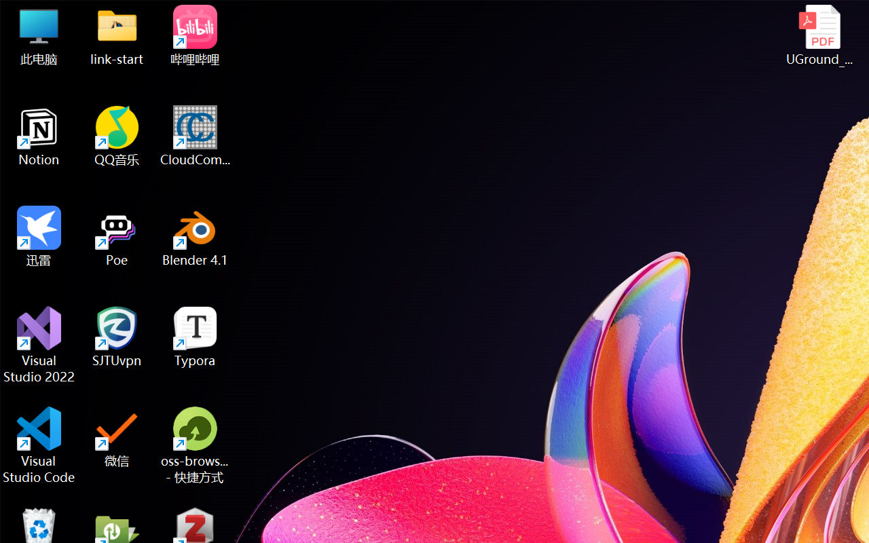 This screenshot has width=869, height=543. Describe the element at coordinates (196, 236) in the screenshot. I see `Blender 4.1` at that location.